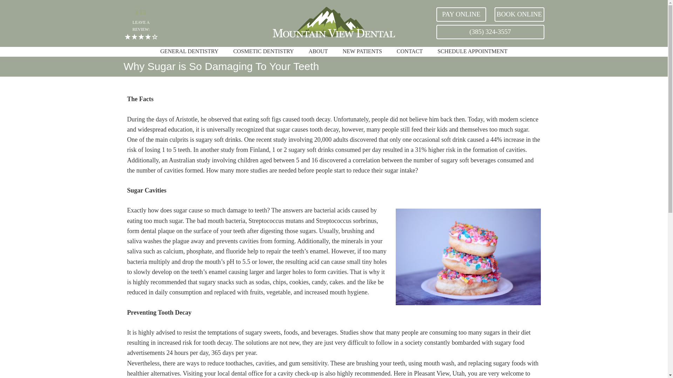  I want to click on Review Stars, so click(141, 37).